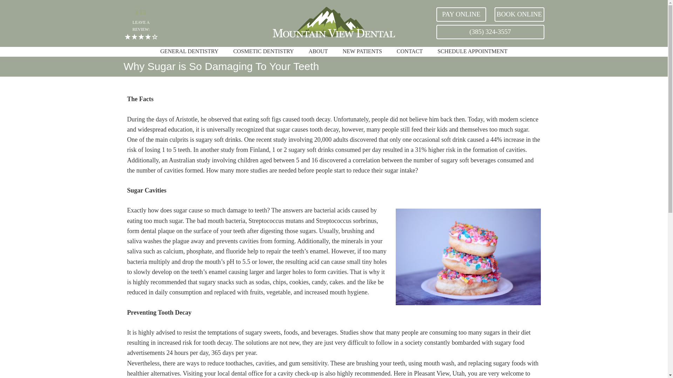  I want to click on Review Stars, so click(141, 37).